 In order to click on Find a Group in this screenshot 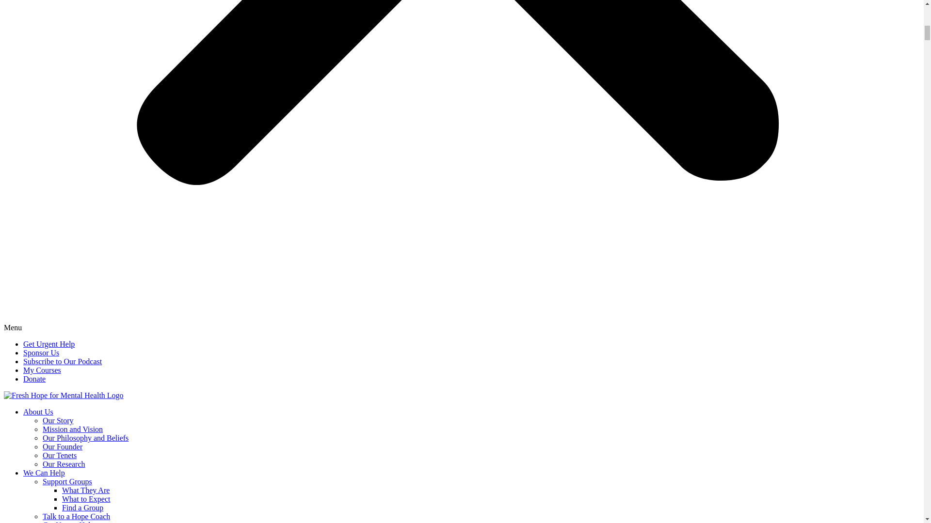, I will do `click(82, 508)`.